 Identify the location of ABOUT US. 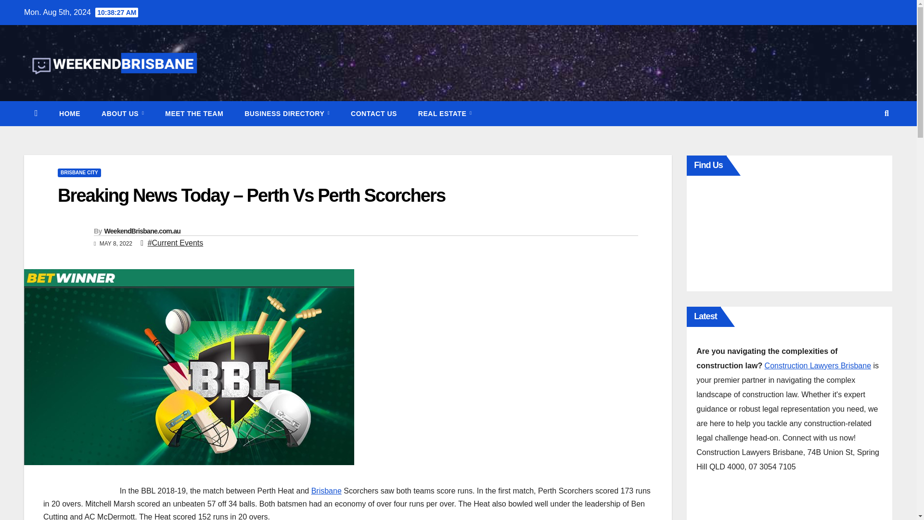
(122, 114).